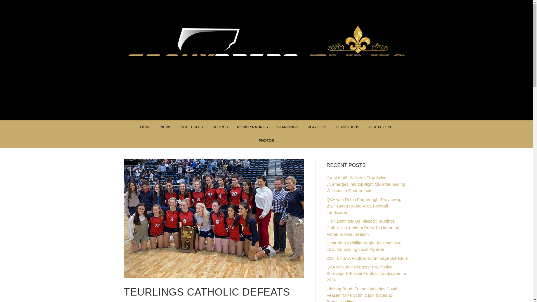  What do you see at coordinates (367, 258) in the screenshot?
I see `2024 LHSAA Football Scrimmage Schedule` at bounding box center [367, 258].